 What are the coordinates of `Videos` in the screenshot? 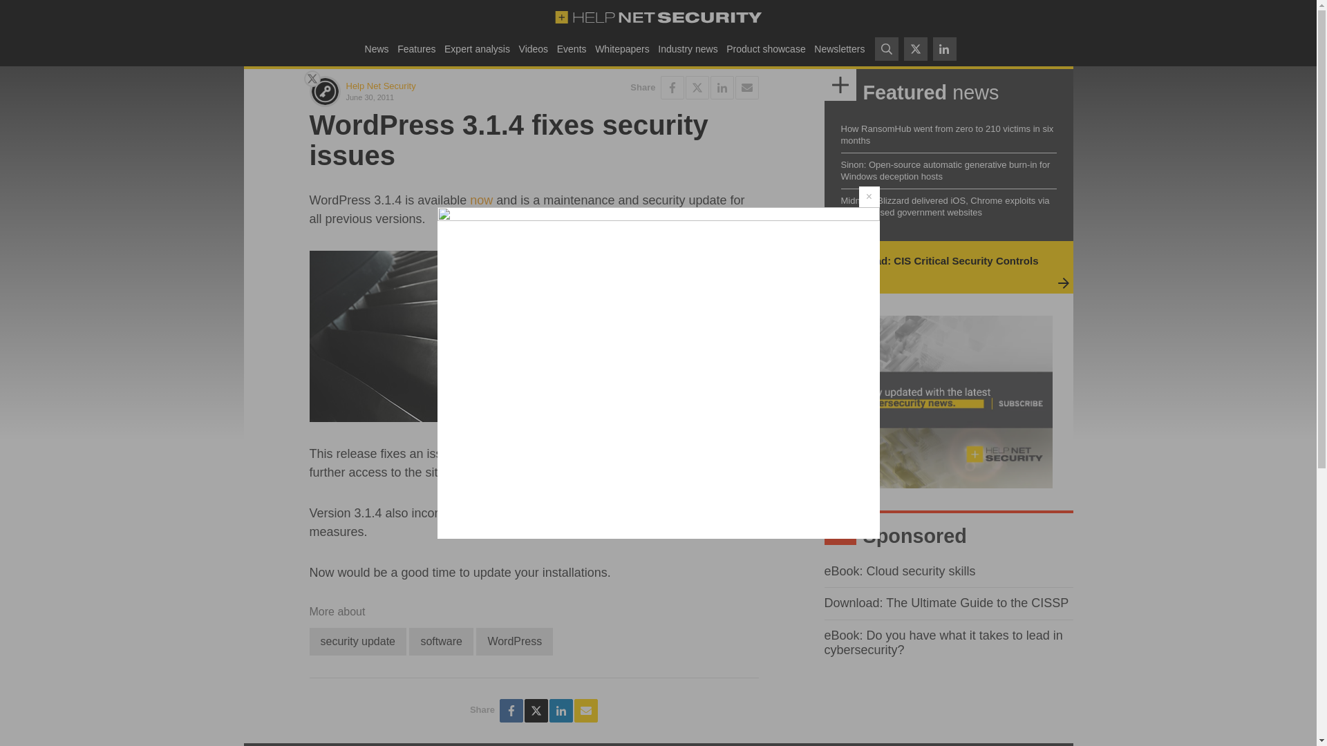 It's located at (533, 48).